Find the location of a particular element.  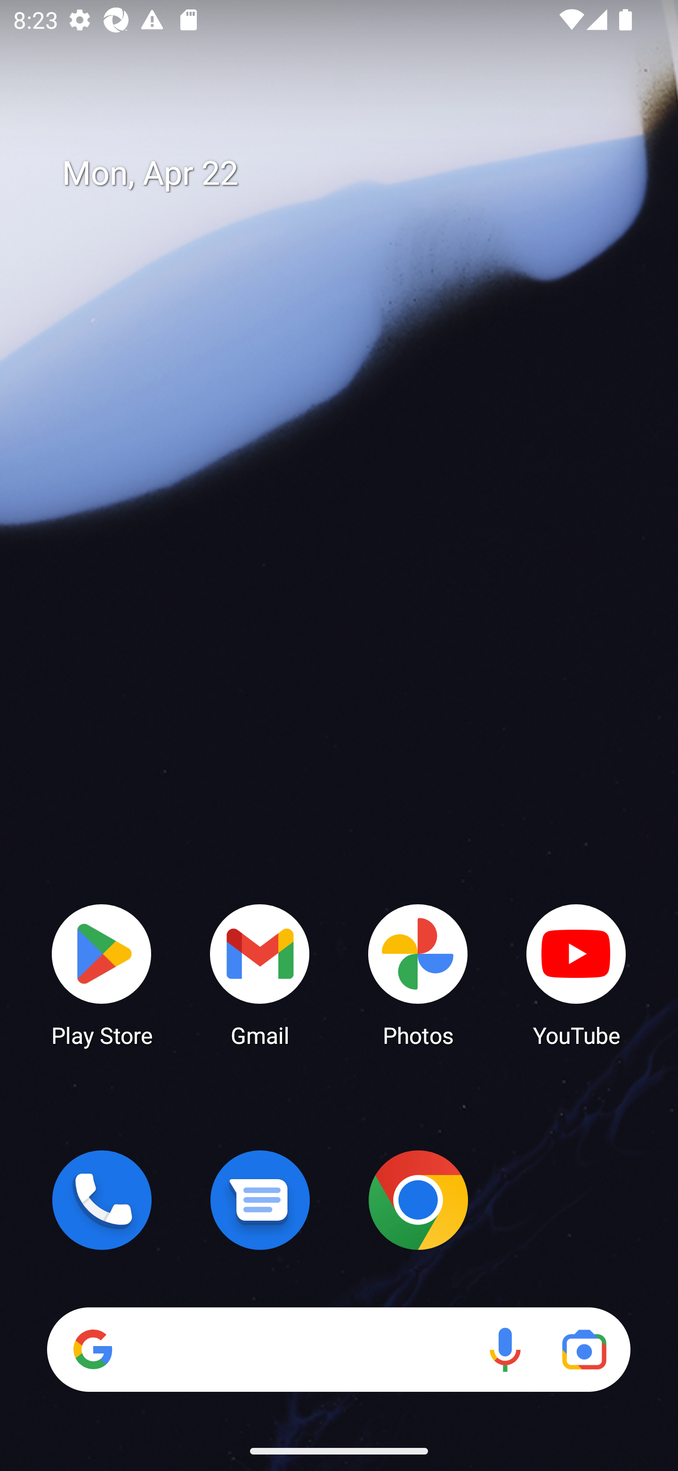

Search Voice search Google Lens is located at coordinates (339, 1349).